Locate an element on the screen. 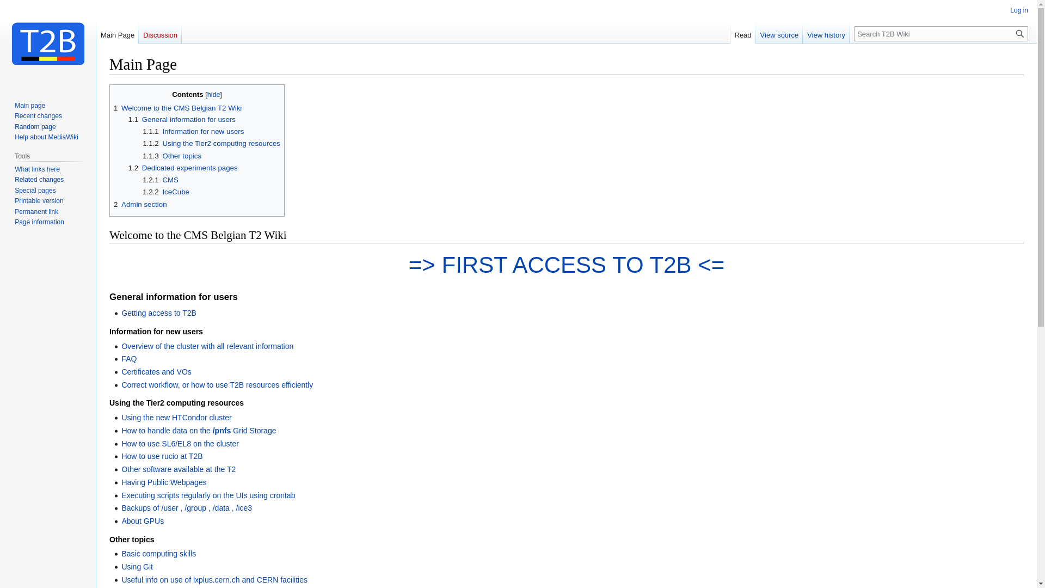 The image size is (1045, 588). Permanent link is located at coordinates (36, 212).